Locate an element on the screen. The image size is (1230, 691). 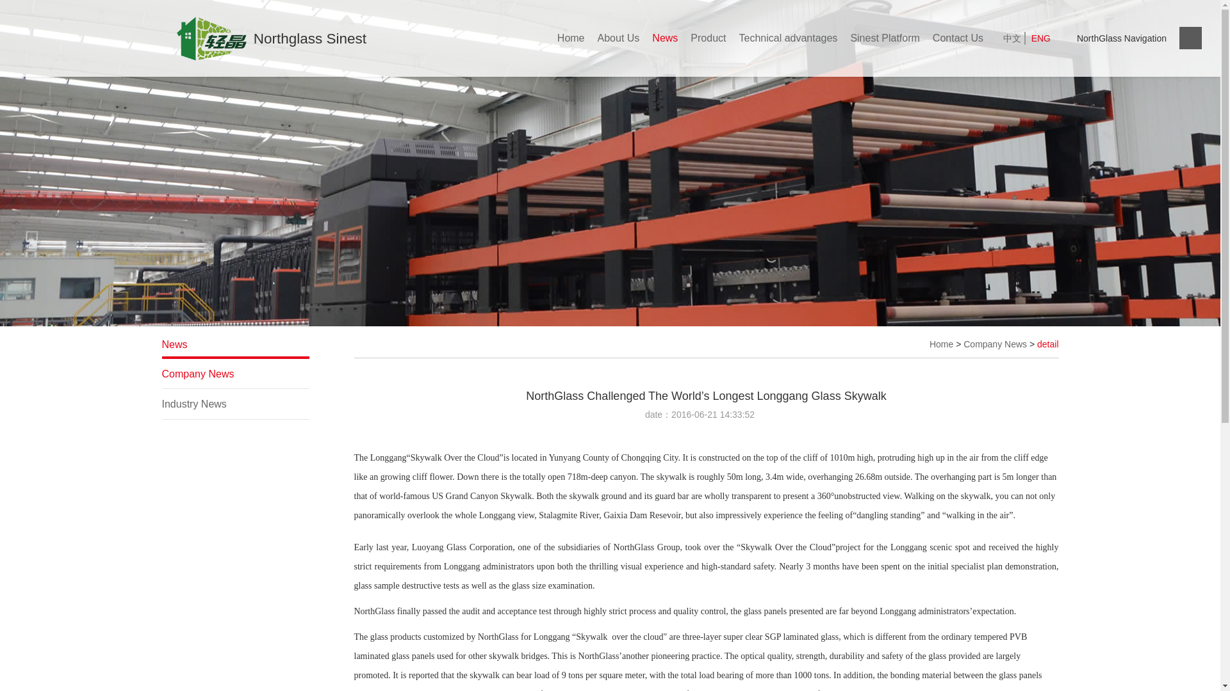
Company News is located at coordinates (995, 344).